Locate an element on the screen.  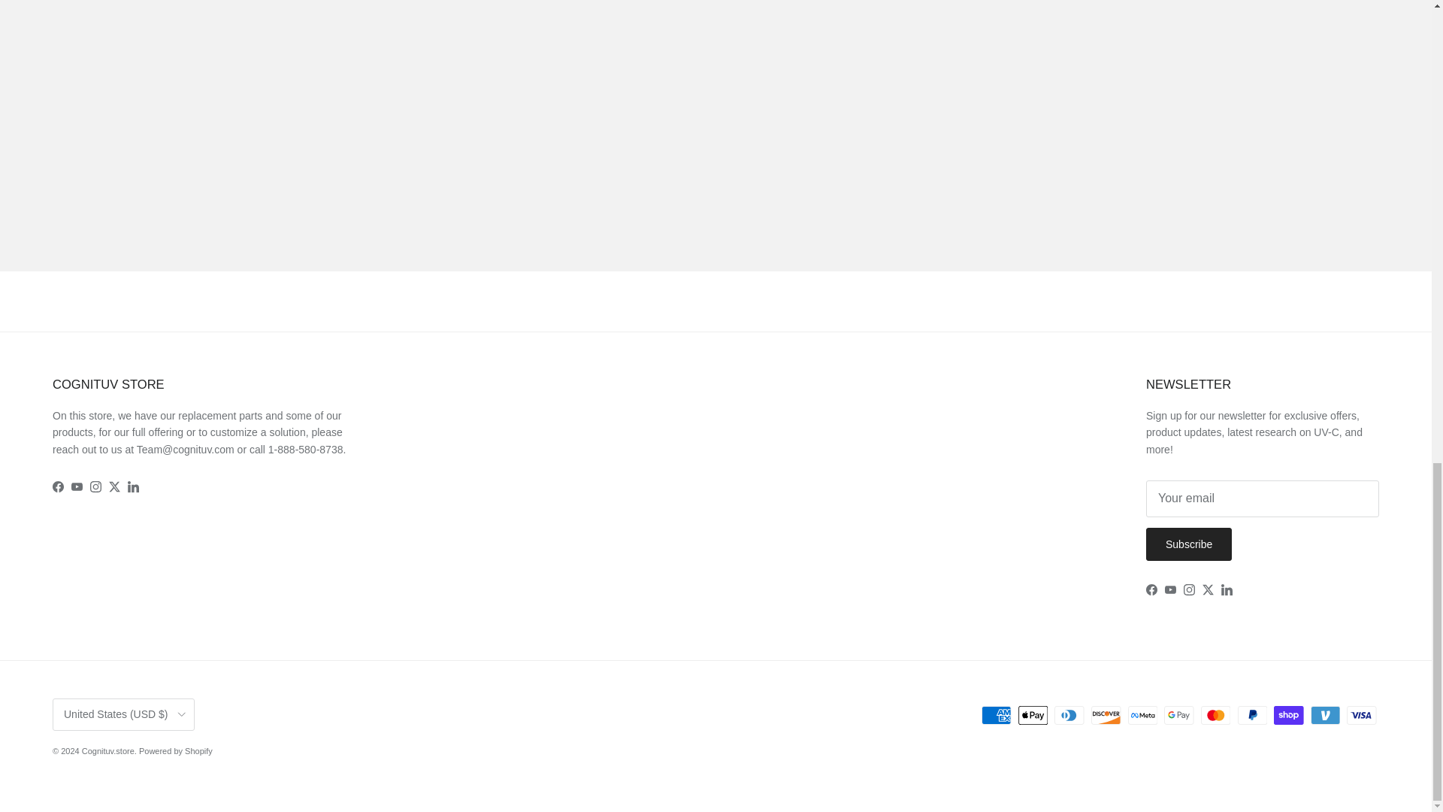
Cognituv.store on Instagram is located at coordinates (1189, 589).